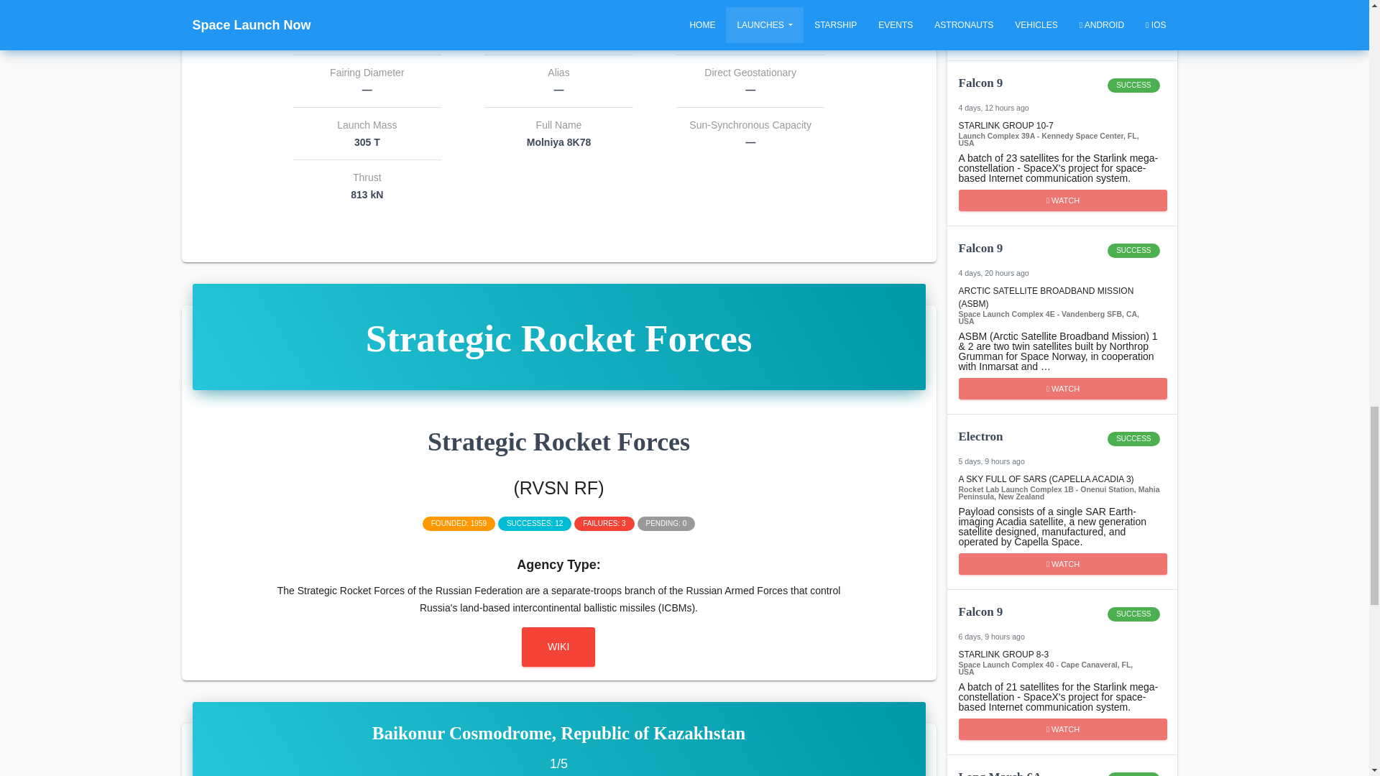 This screenshot has height=776, width=1380. I want to click on WATCH, so click(1062, 445).